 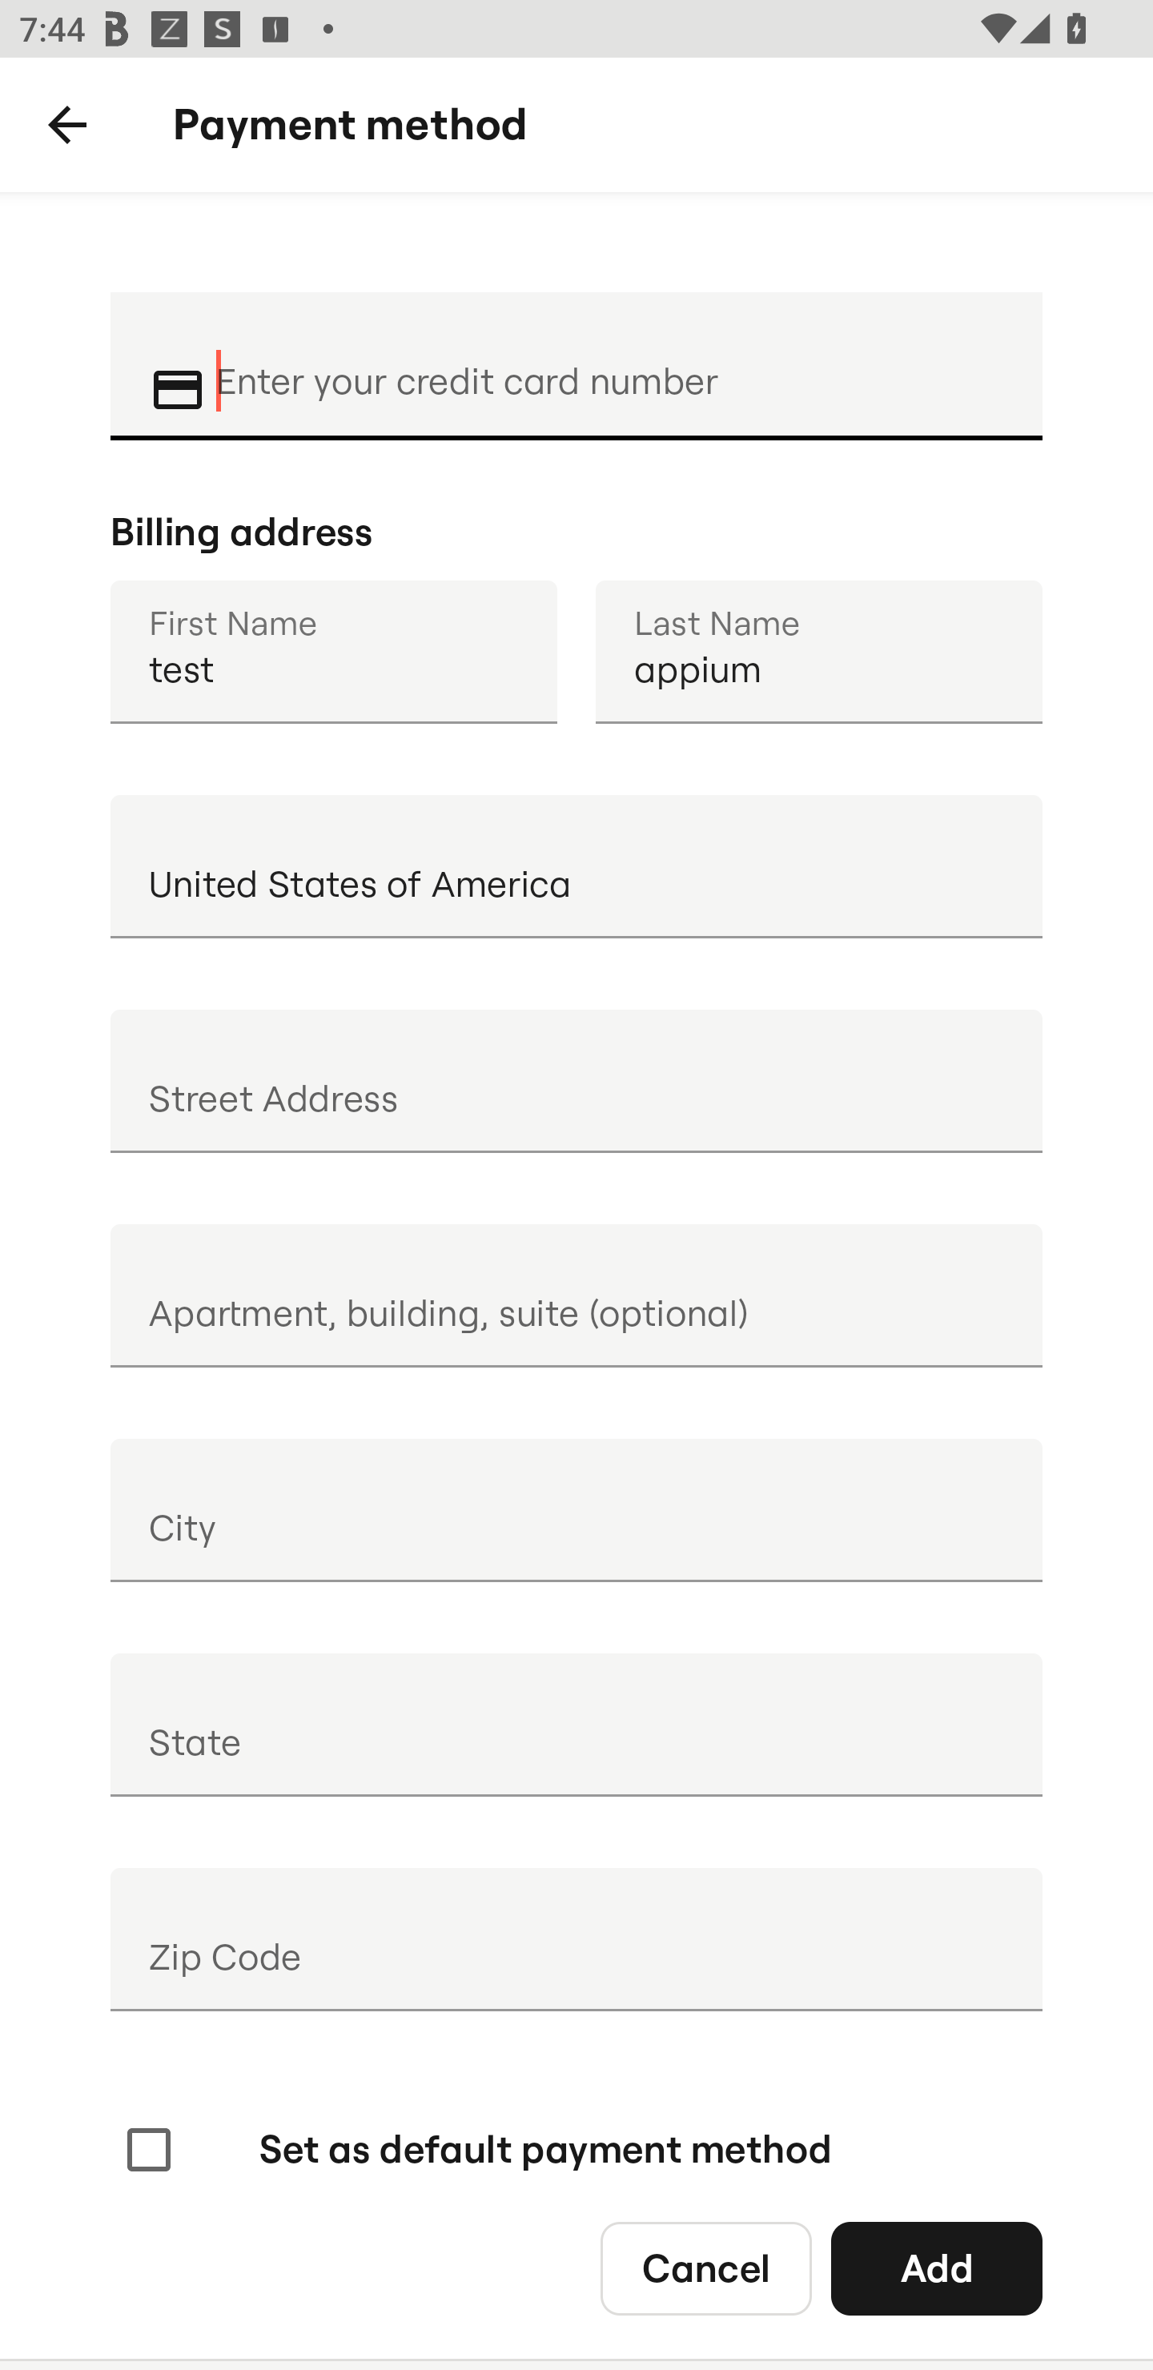 What do you see at coordinates (937, 2268) in the screenshot?
I see `Add` at bounding box center [937, 2268].